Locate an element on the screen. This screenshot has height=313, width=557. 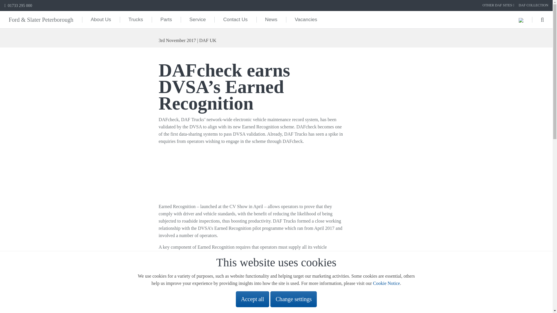
Service is located at coordinates (197, 20).